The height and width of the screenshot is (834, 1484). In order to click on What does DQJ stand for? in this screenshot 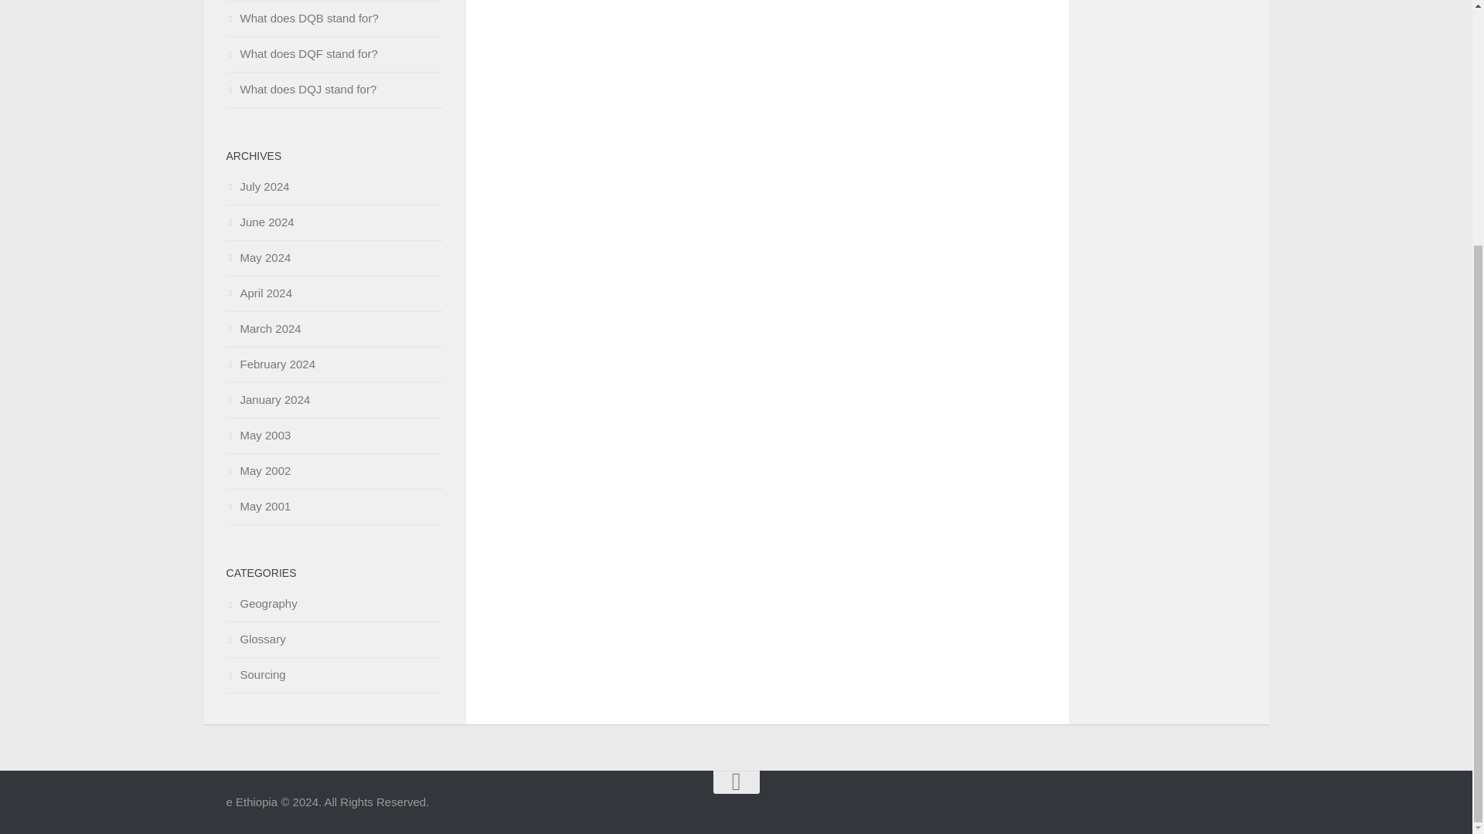, I will do `click(301, 89)`.